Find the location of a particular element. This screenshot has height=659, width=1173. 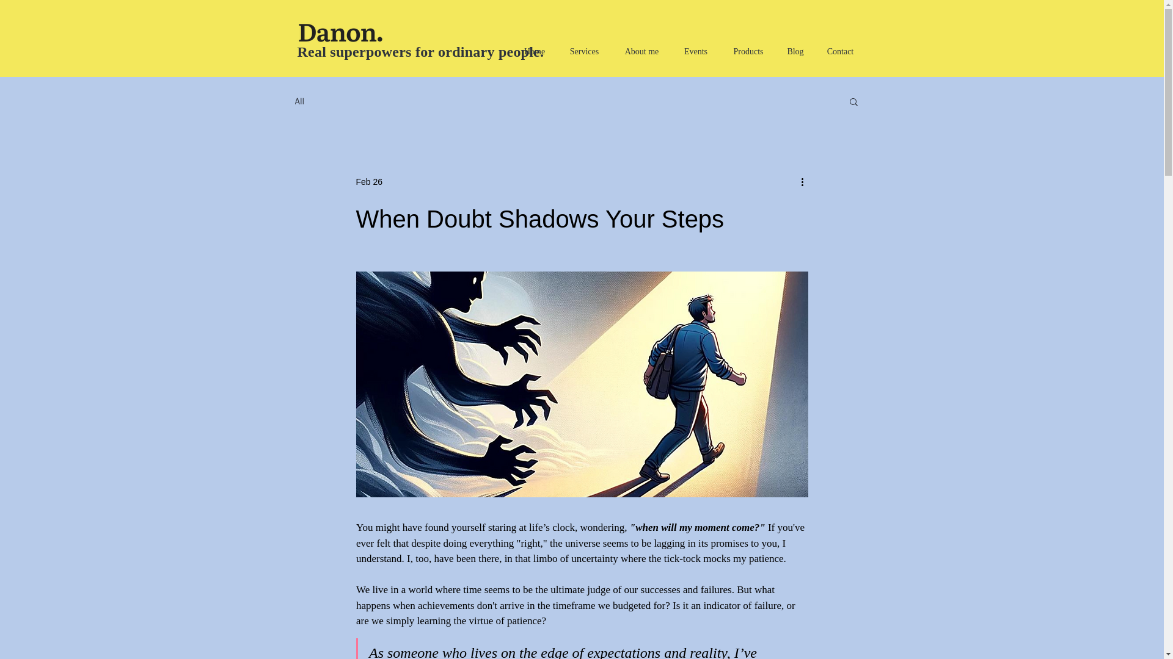

Blog is located at coordinates (795, 52).